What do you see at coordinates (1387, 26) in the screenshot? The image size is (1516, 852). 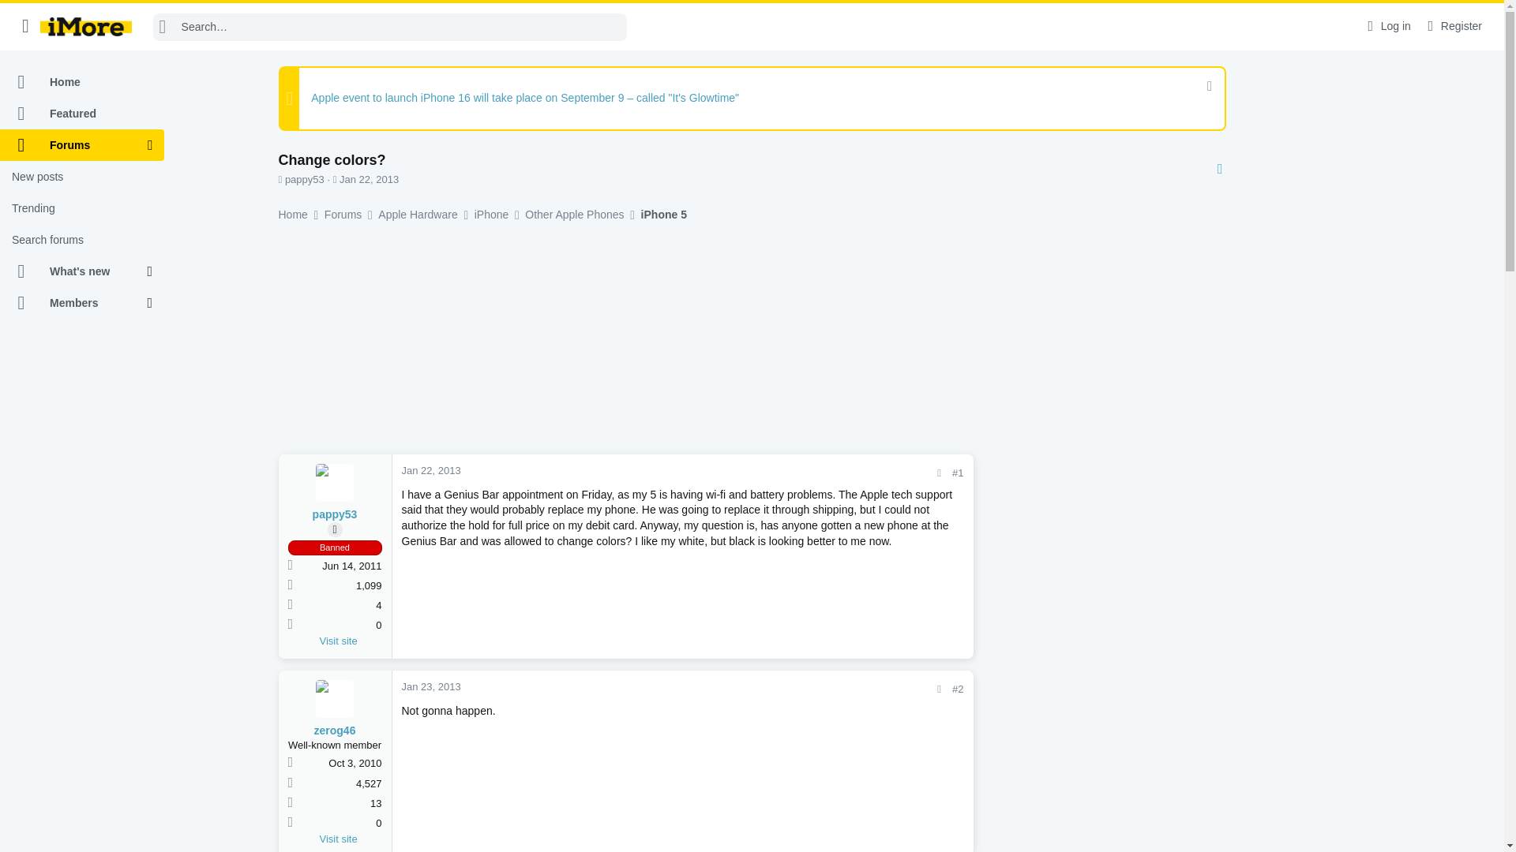 I see `Log in` at bounding box center [1387, 26].